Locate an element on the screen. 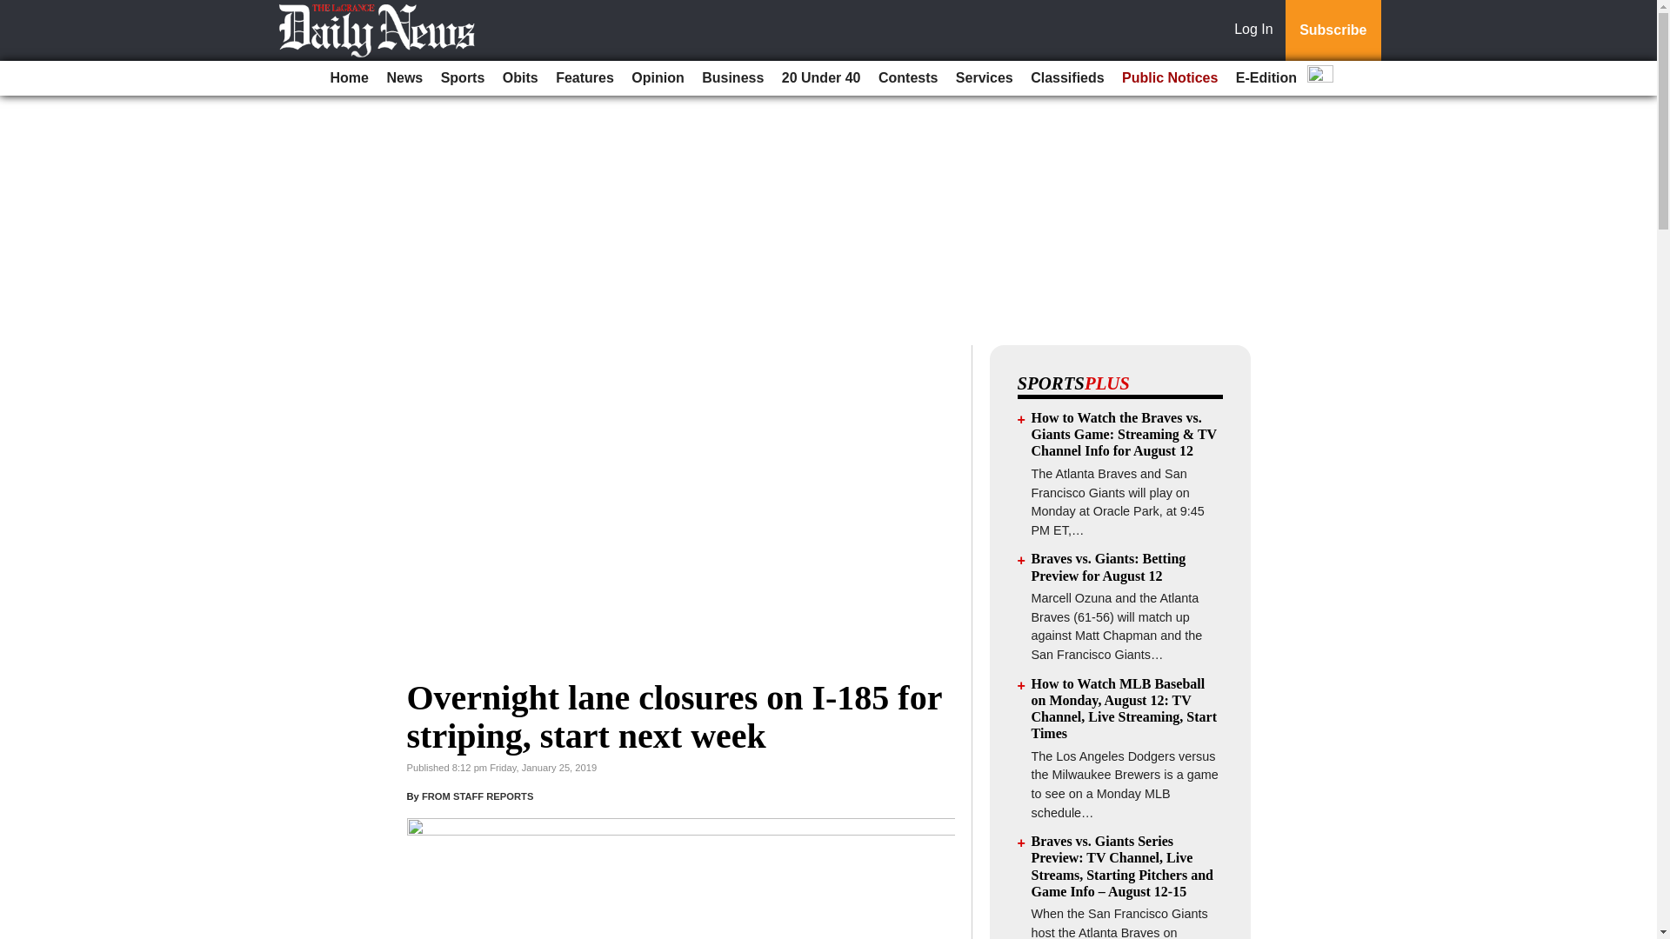 The height and width of the screenshot is (939, 1670). Features is located at coordinates (584, 78).